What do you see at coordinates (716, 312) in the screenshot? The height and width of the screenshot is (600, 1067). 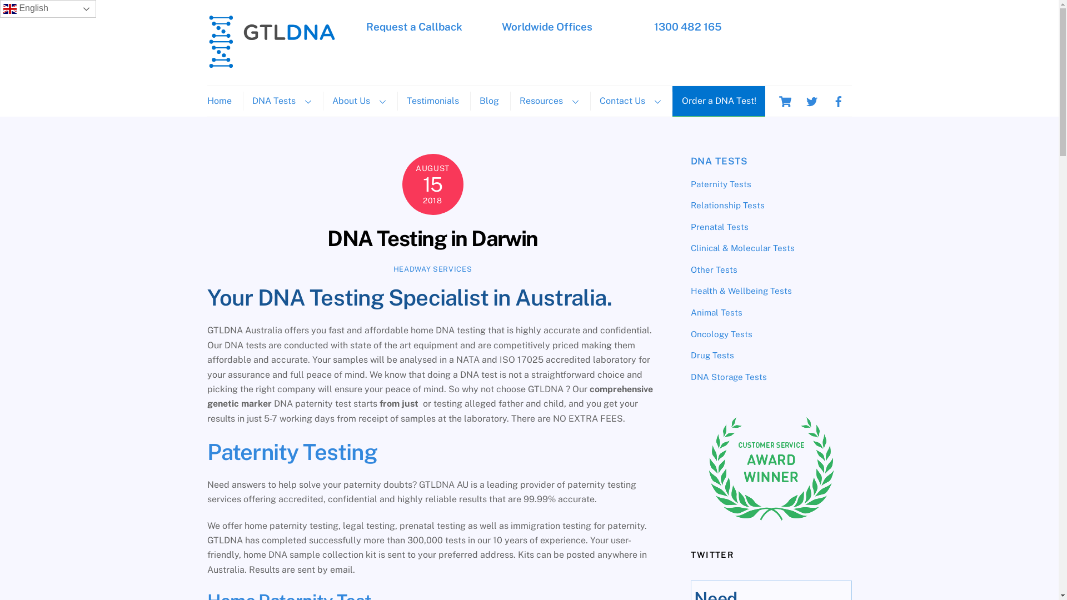 I see `Animal Tests` at bounding box center [716, 312].